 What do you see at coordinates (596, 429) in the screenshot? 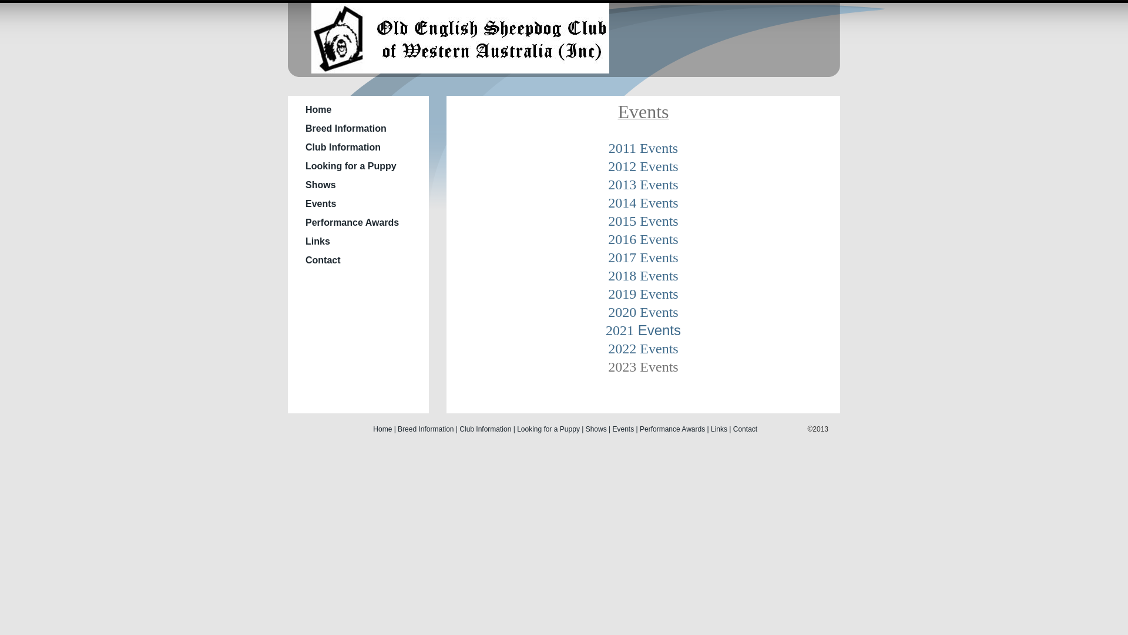
I see `Shows` at bounding box center [596, 429].